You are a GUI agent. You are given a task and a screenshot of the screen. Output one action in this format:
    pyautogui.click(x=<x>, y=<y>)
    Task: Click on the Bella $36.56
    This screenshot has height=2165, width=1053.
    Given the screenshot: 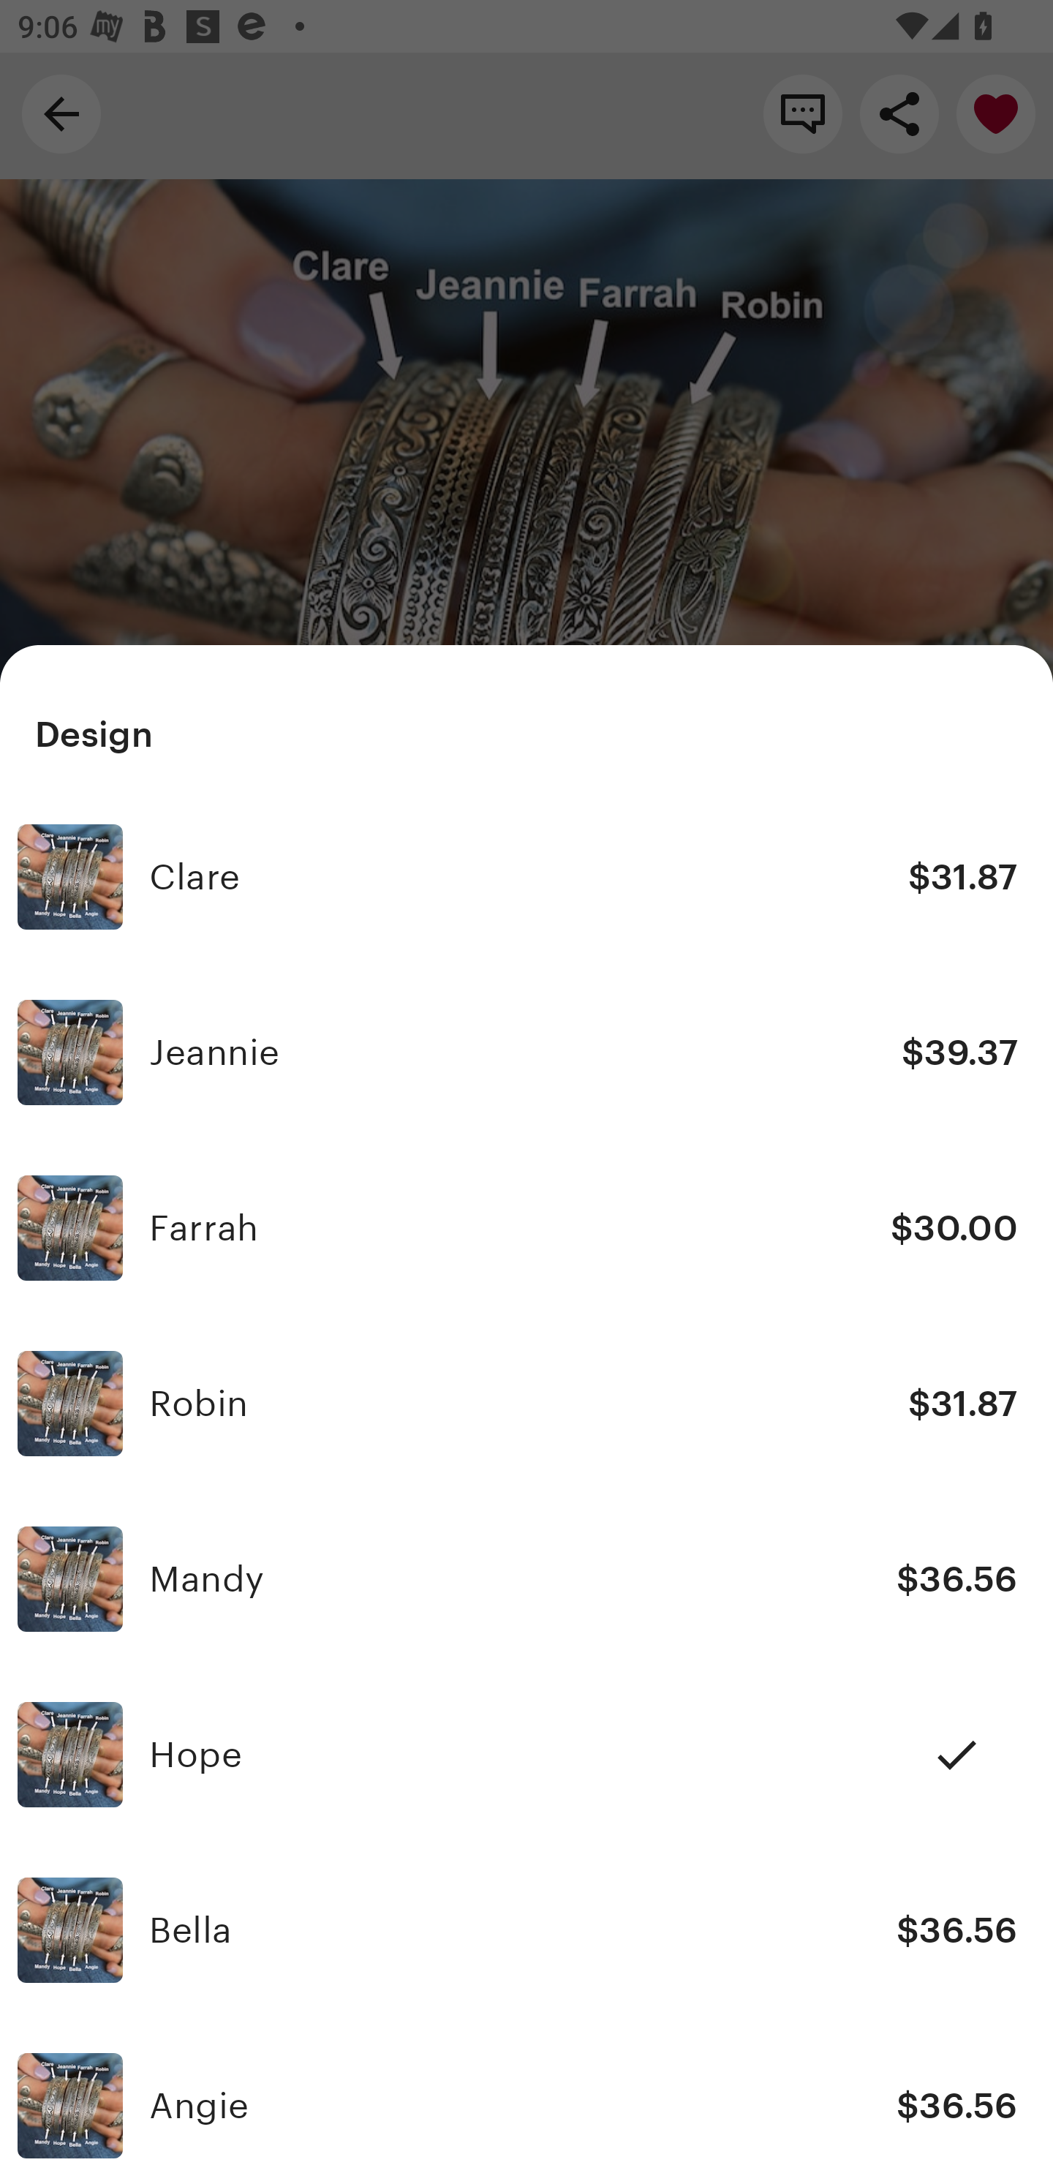 What is the action you would take?
    pyautogui.click(x=526, y=1929)
    